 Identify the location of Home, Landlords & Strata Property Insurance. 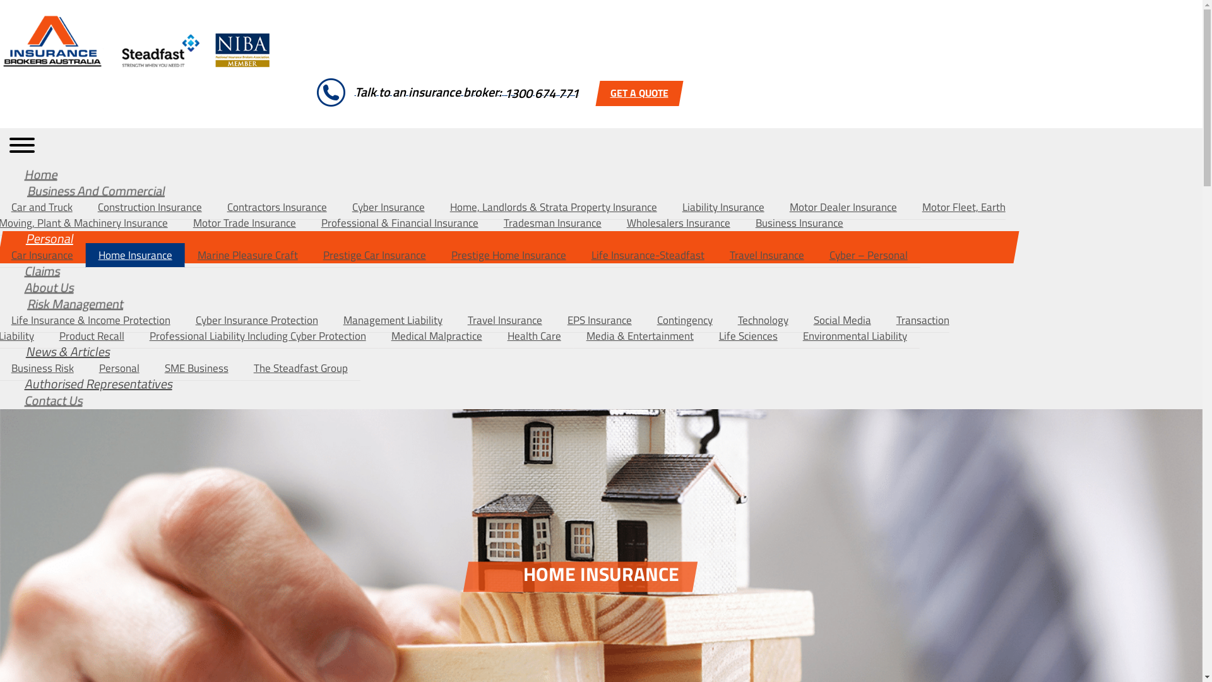
(554, 207).